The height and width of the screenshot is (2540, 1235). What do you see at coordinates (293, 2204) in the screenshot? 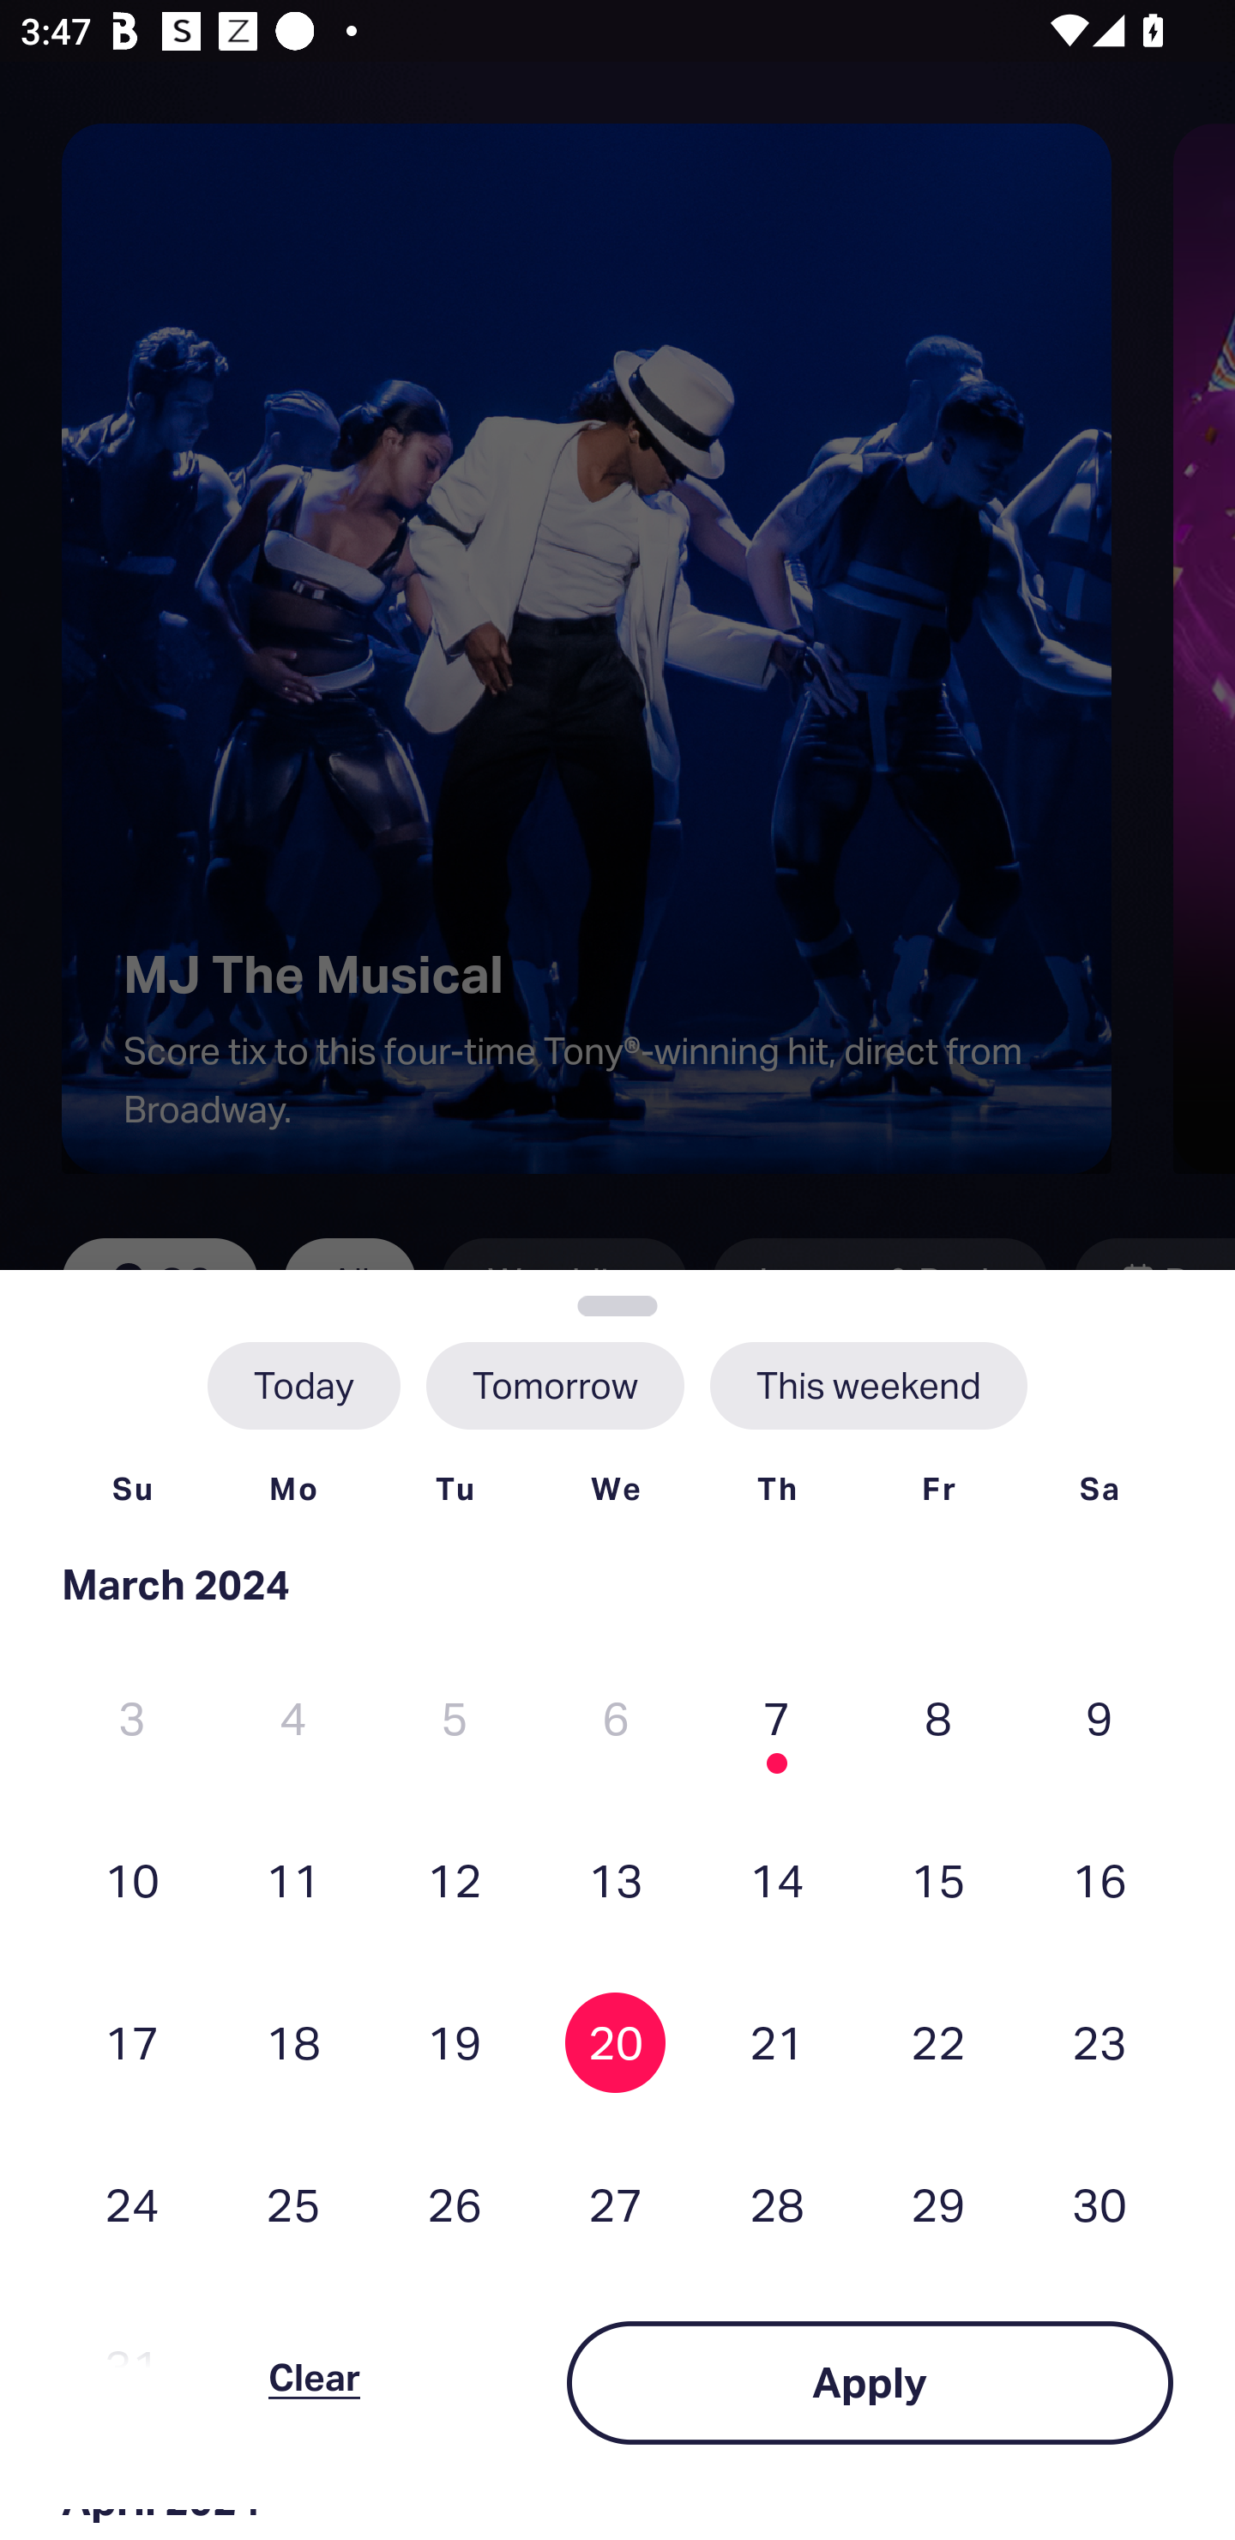
I see `25` at bounding box center [293, 2204].